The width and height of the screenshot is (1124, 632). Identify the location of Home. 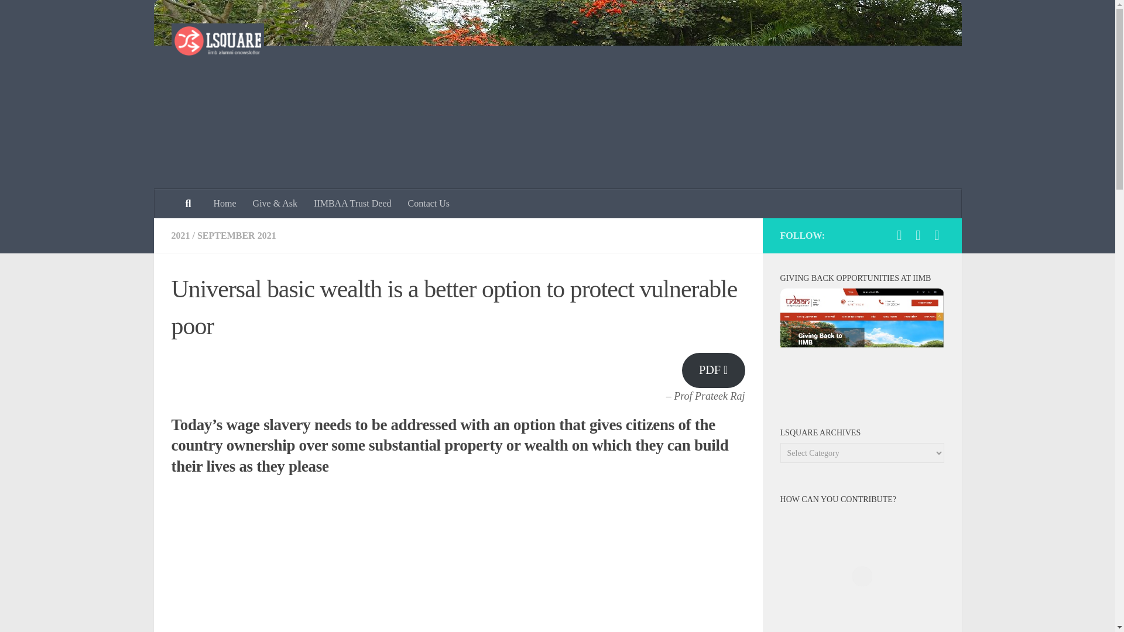
(224, 203).